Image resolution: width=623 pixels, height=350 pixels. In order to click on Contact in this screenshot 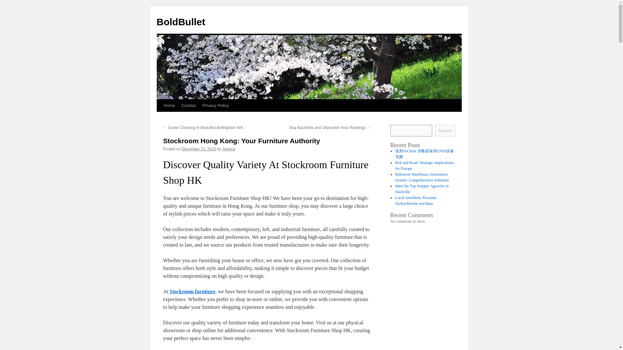, I will do `click(189, 105)`.